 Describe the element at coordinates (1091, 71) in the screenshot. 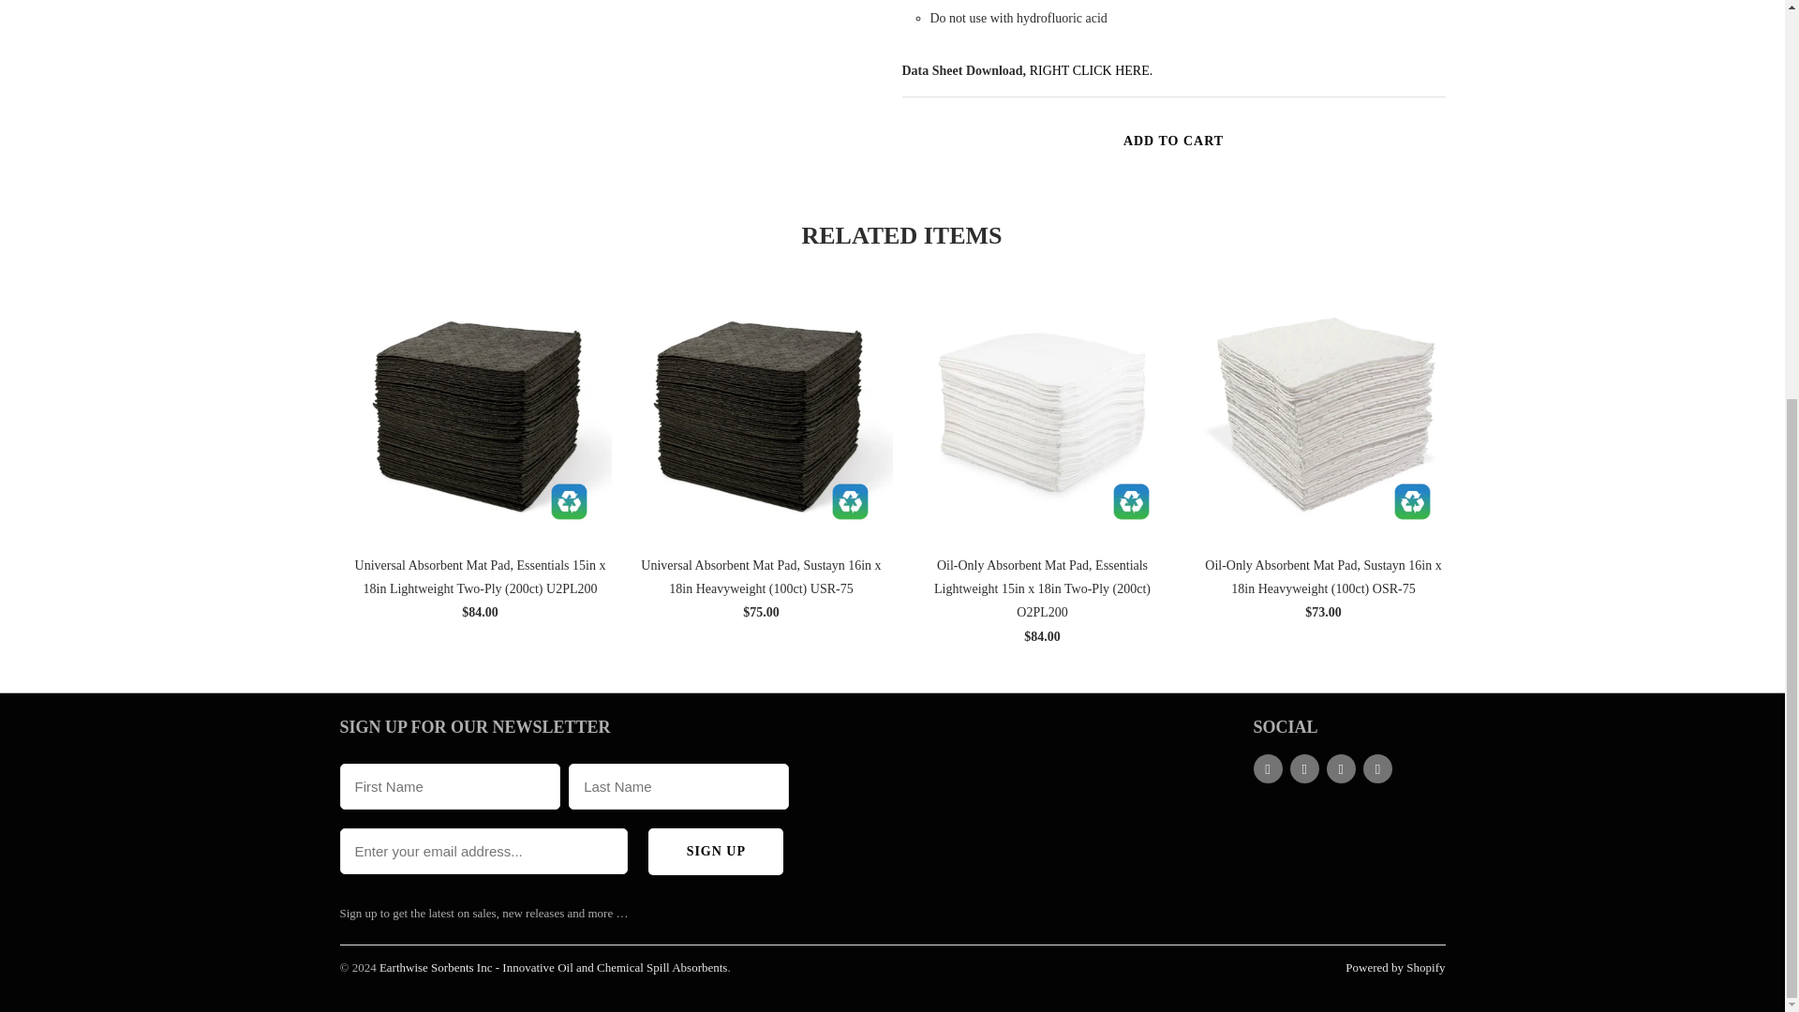

I see `RIGHT CLICK HERE.` at that location.